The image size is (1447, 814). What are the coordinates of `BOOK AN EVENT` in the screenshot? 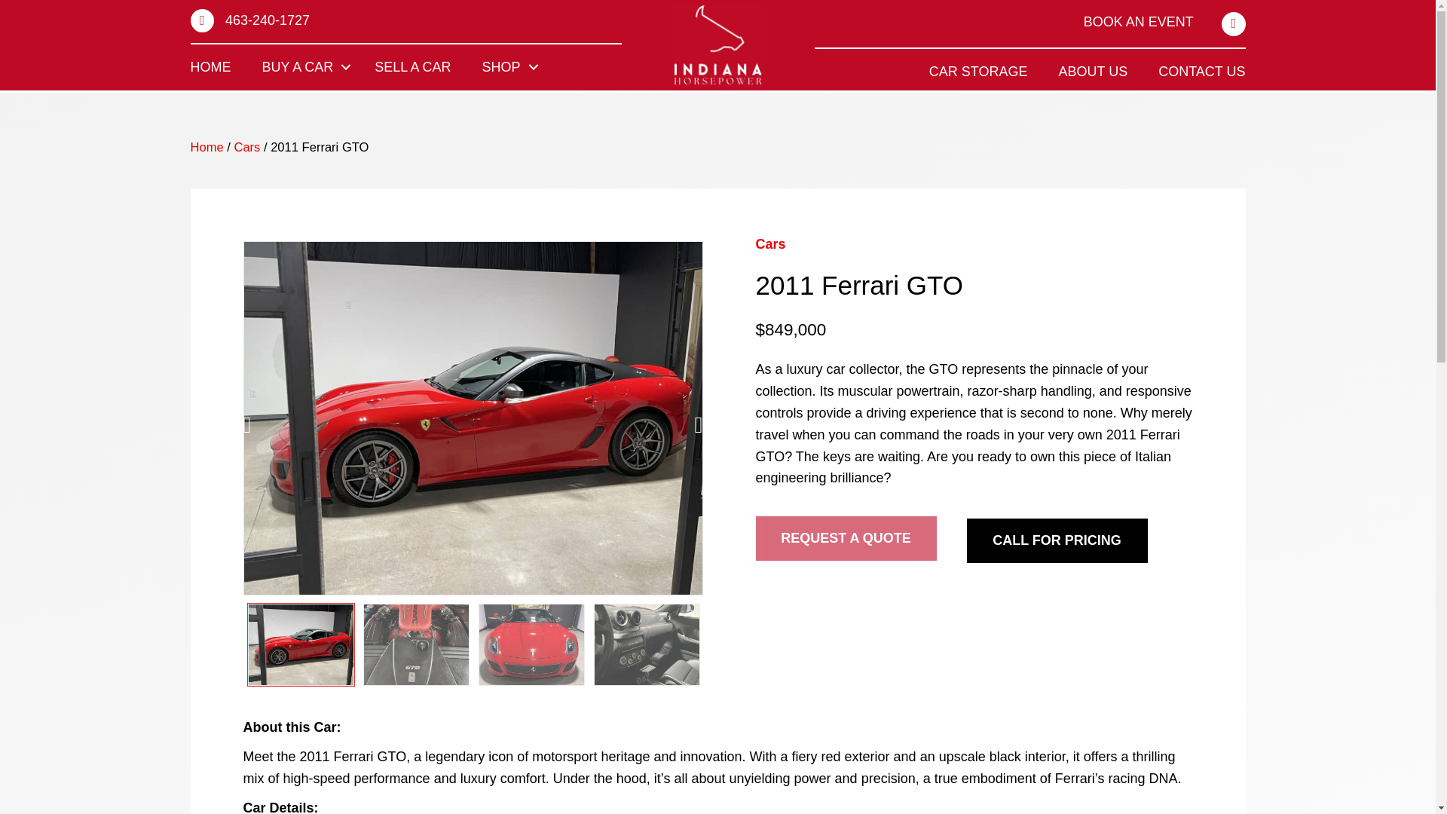 It's located at (1139, 21).